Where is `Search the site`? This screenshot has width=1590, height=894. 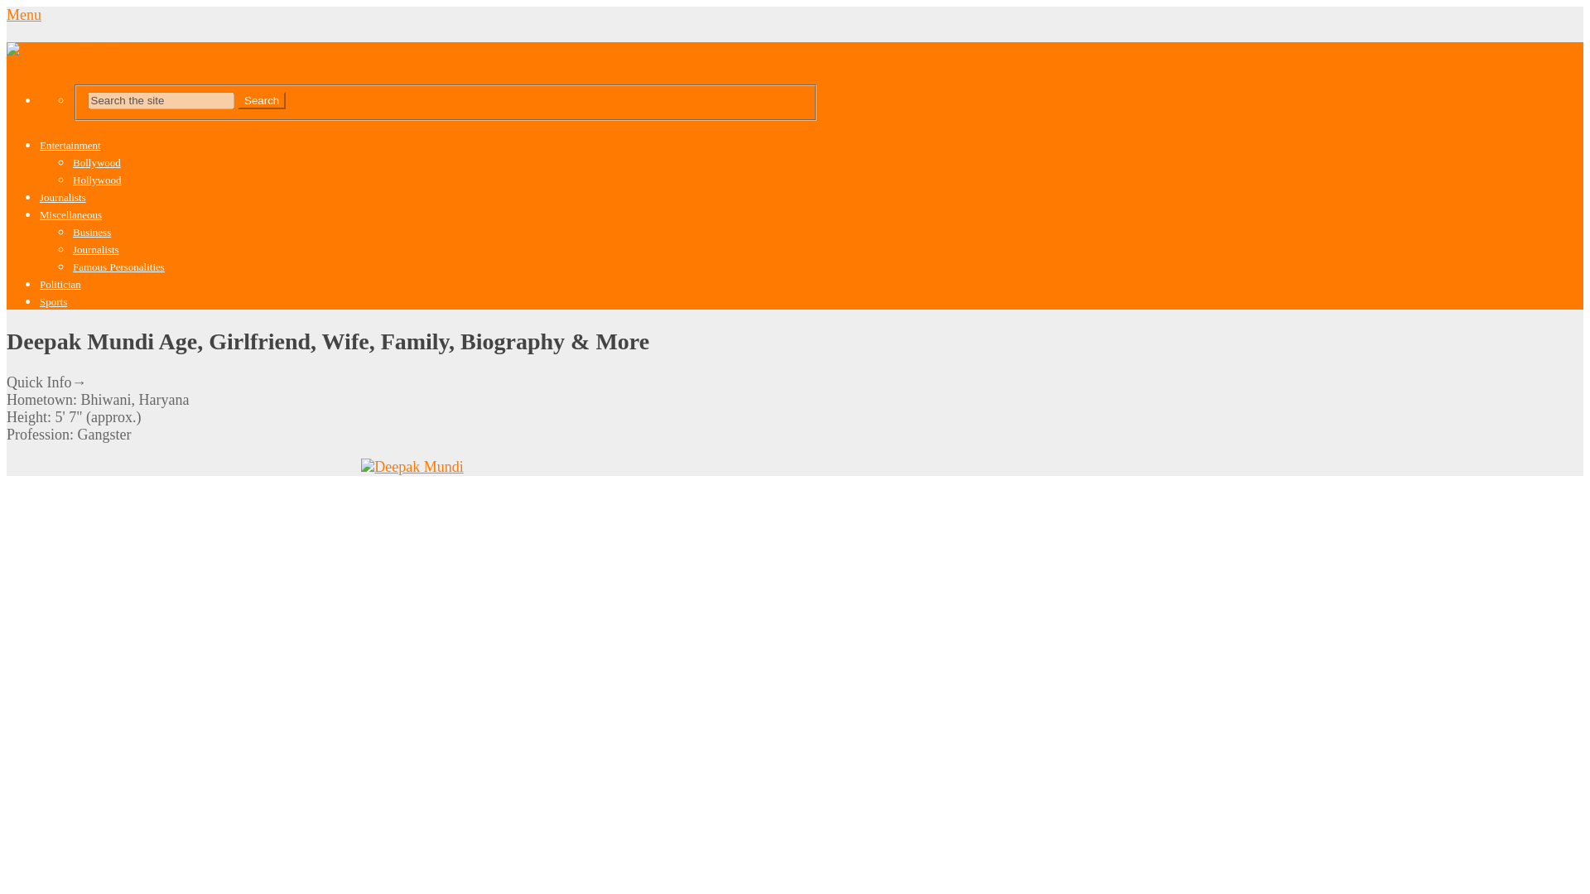
Search the site is located at coordinates (161, 100).